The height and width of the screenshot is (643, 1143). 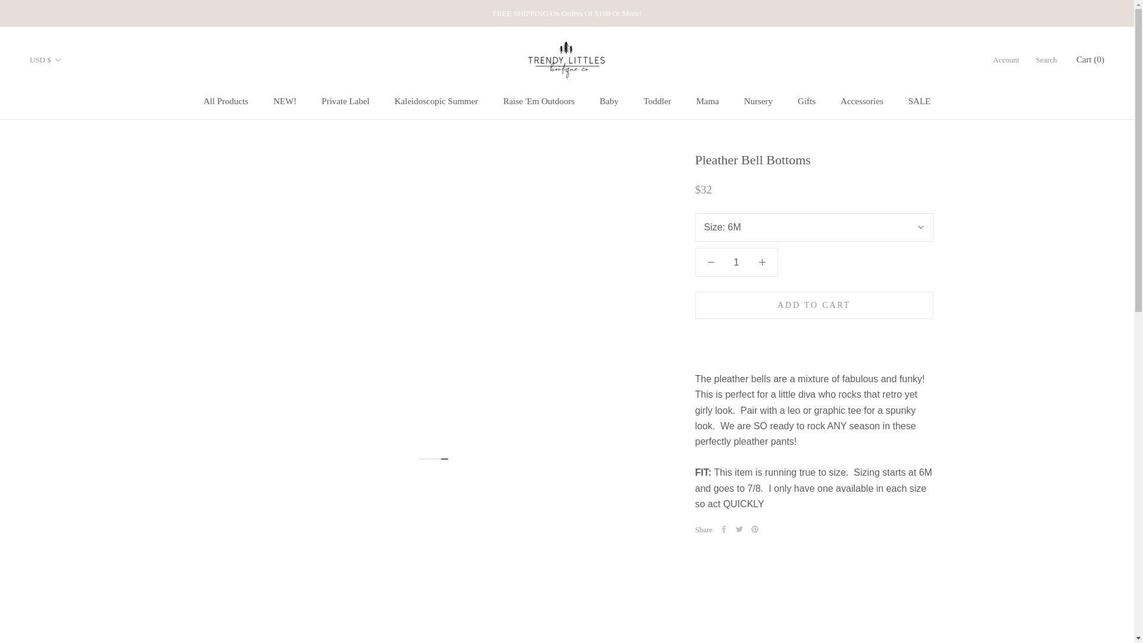 What do you see at coordinates (345, 101) in the screenshot?
I see `1` at bounding box center [345, 101].